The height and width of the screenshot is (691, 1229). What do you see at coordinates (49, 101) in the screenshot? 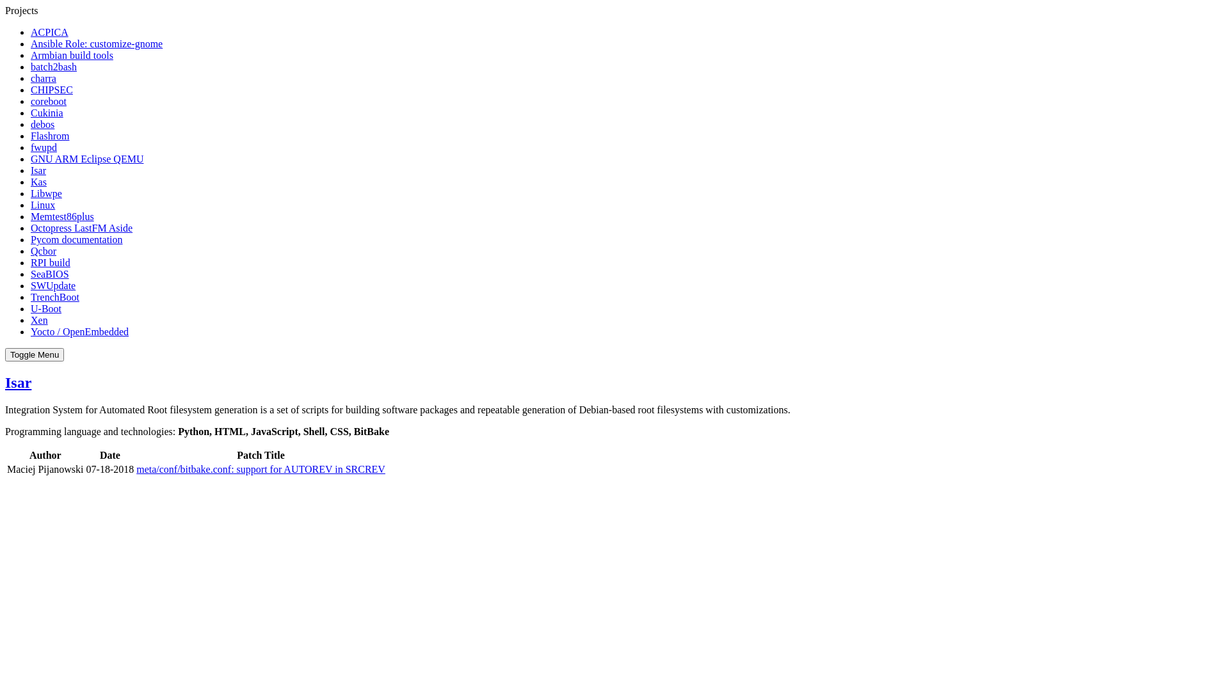
I see `coreboot` at bounding box center [49, 101].